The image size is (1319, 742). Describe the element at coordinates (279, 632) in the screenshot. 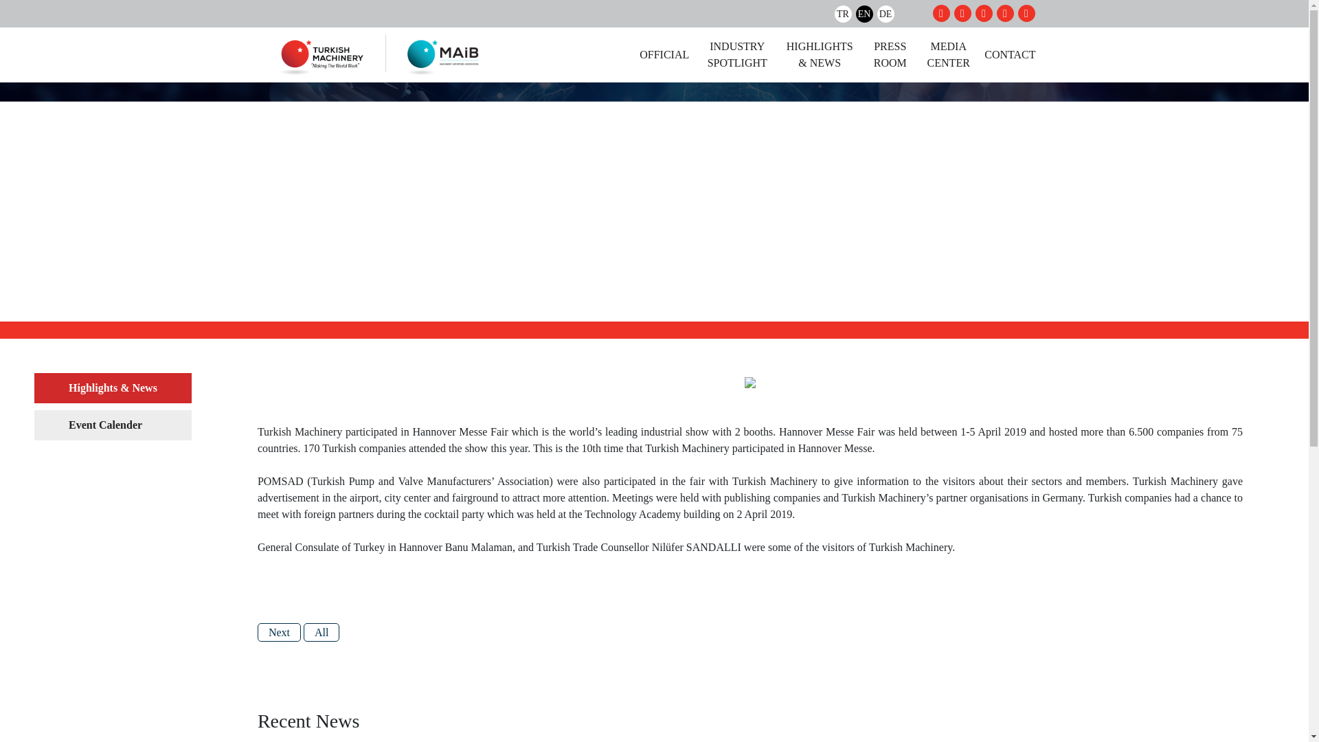

I see `Next` at that location.